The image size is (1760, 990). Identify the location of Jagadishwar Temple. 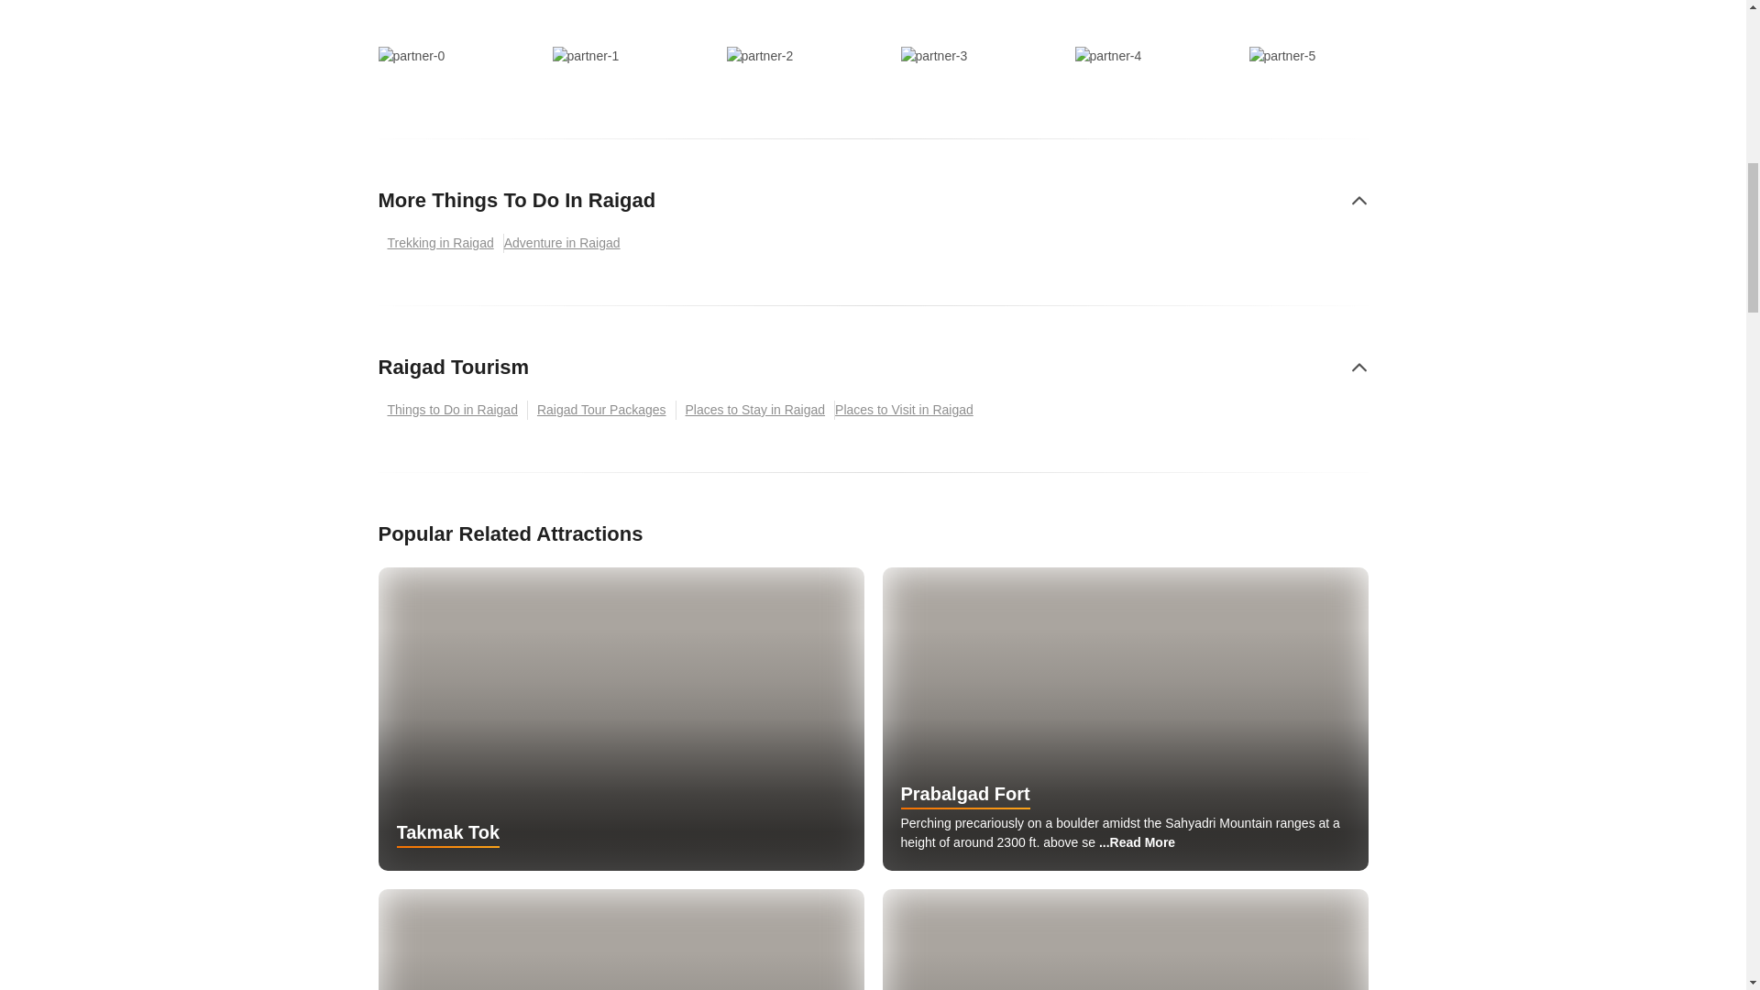
(621, 939).